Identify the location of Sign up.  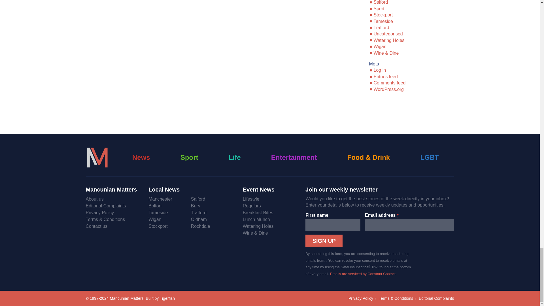
(324, 241).